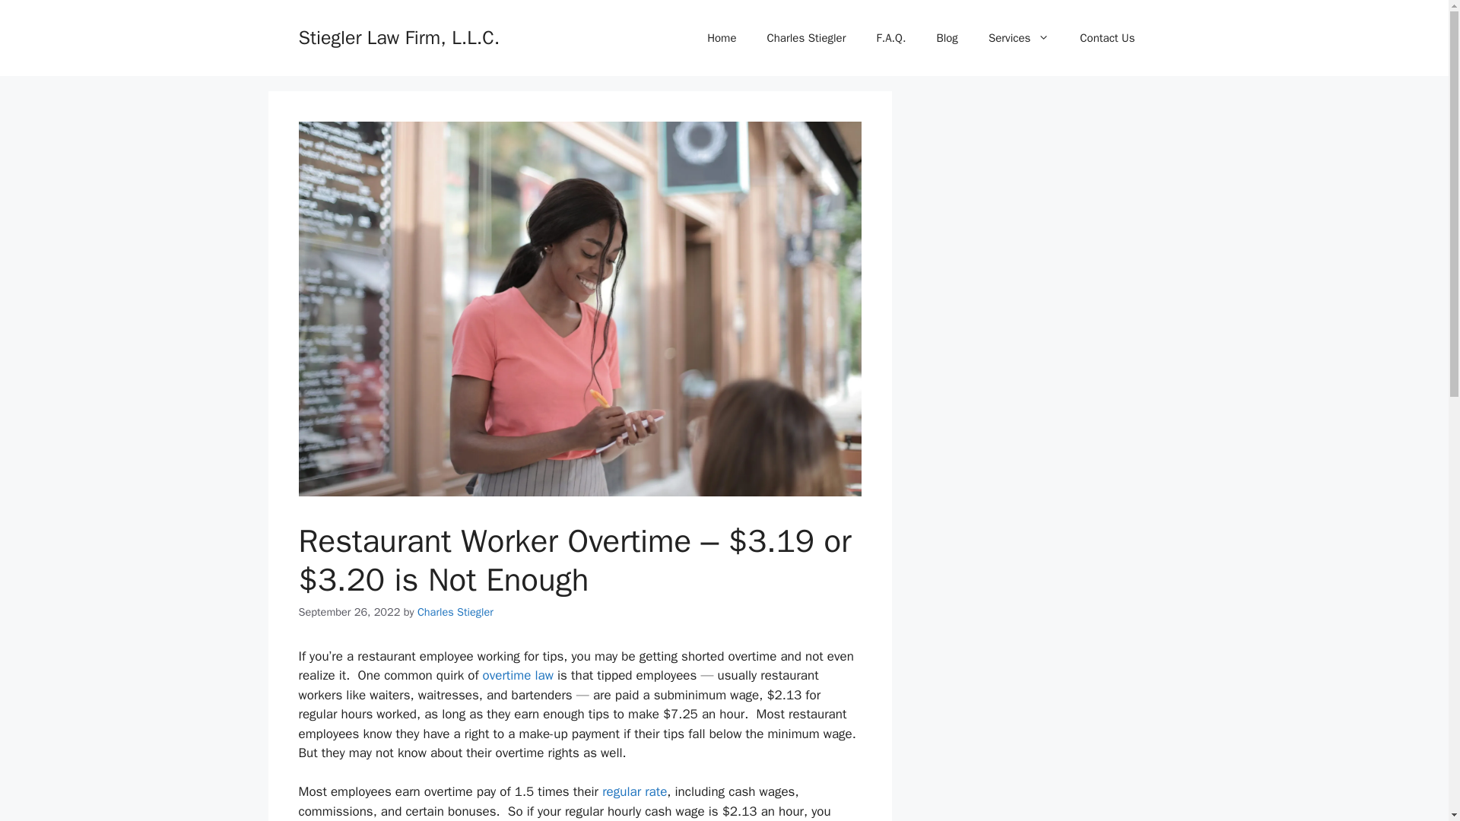 The height and width of the screenshot is (821, 1460). What do you see at coordinates (1019, 38) in the screenshot?
I see `Services` at bounding box center [1019, 38].